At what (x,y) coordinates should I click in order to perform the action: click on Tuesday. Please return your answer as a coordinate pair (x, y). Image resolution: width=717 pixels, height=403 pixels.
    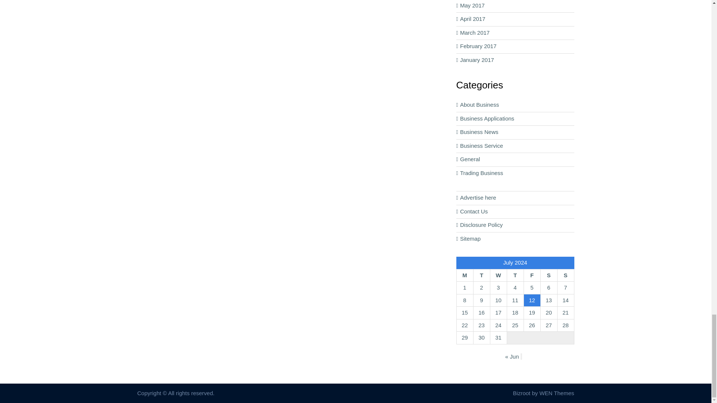
    Looking at the image, I should click on (481, 275).